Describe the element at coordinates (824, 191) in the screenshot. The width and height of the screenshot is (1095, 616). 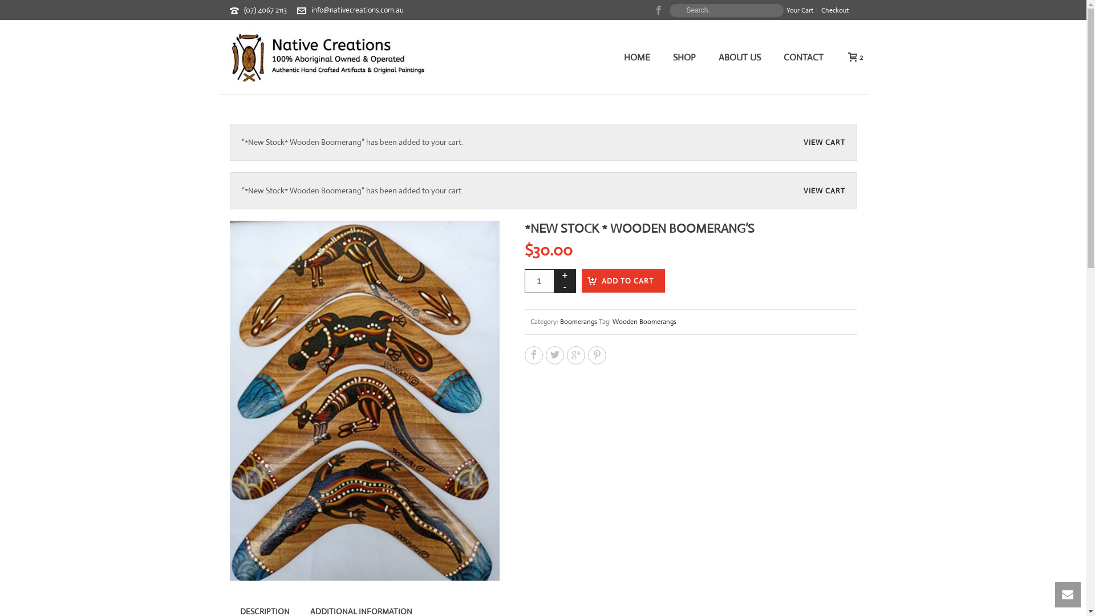
I see `VIEW CART` at that location.